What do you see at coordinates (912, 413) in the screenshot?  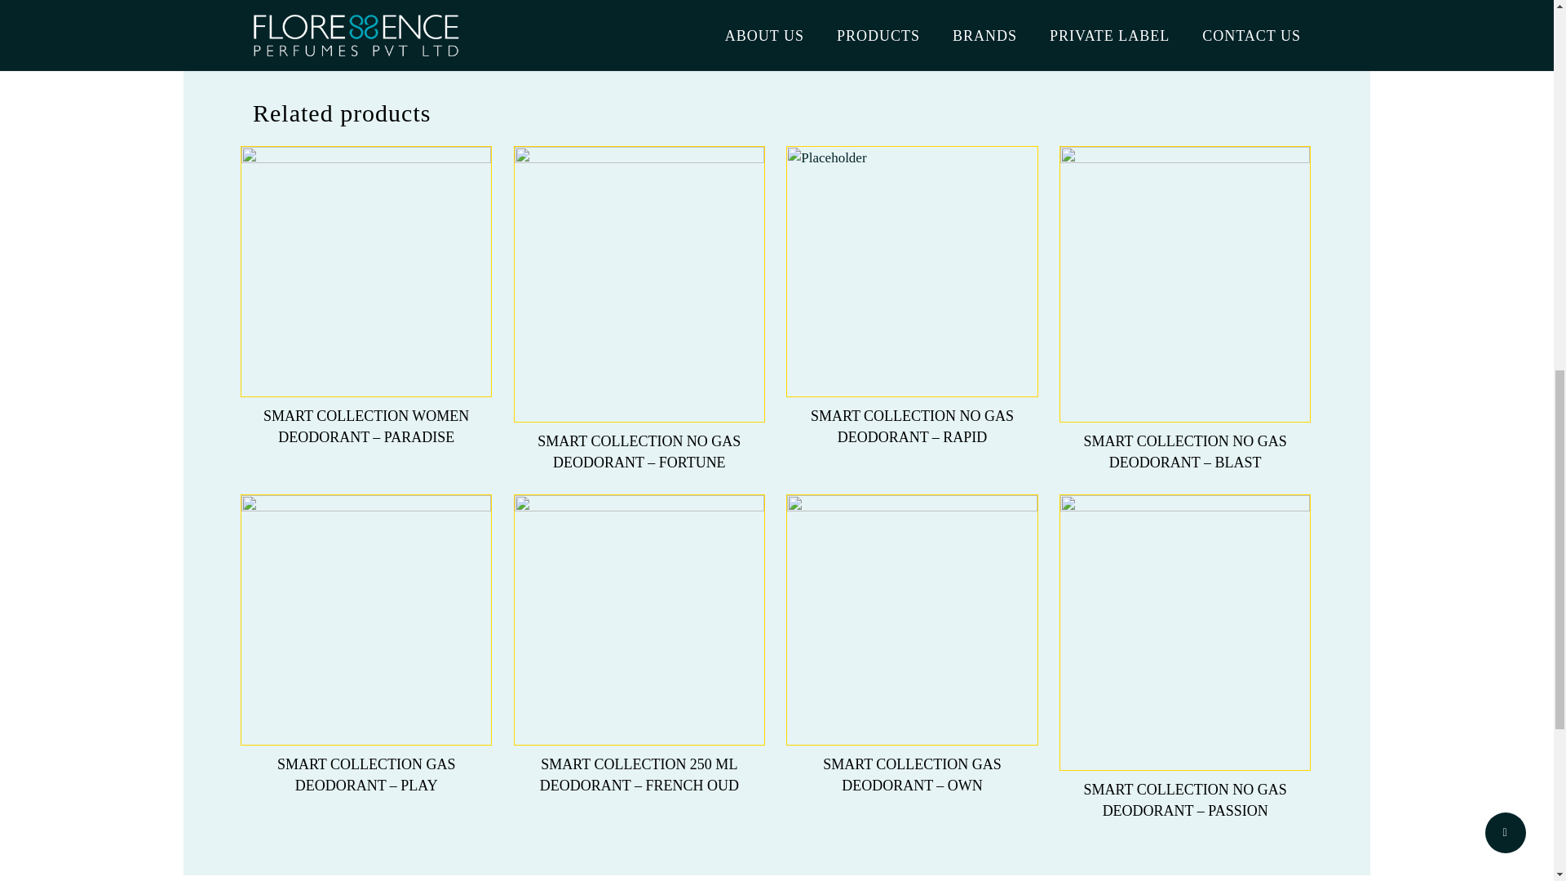 I see `Read More` at bounding box center [912, 413].